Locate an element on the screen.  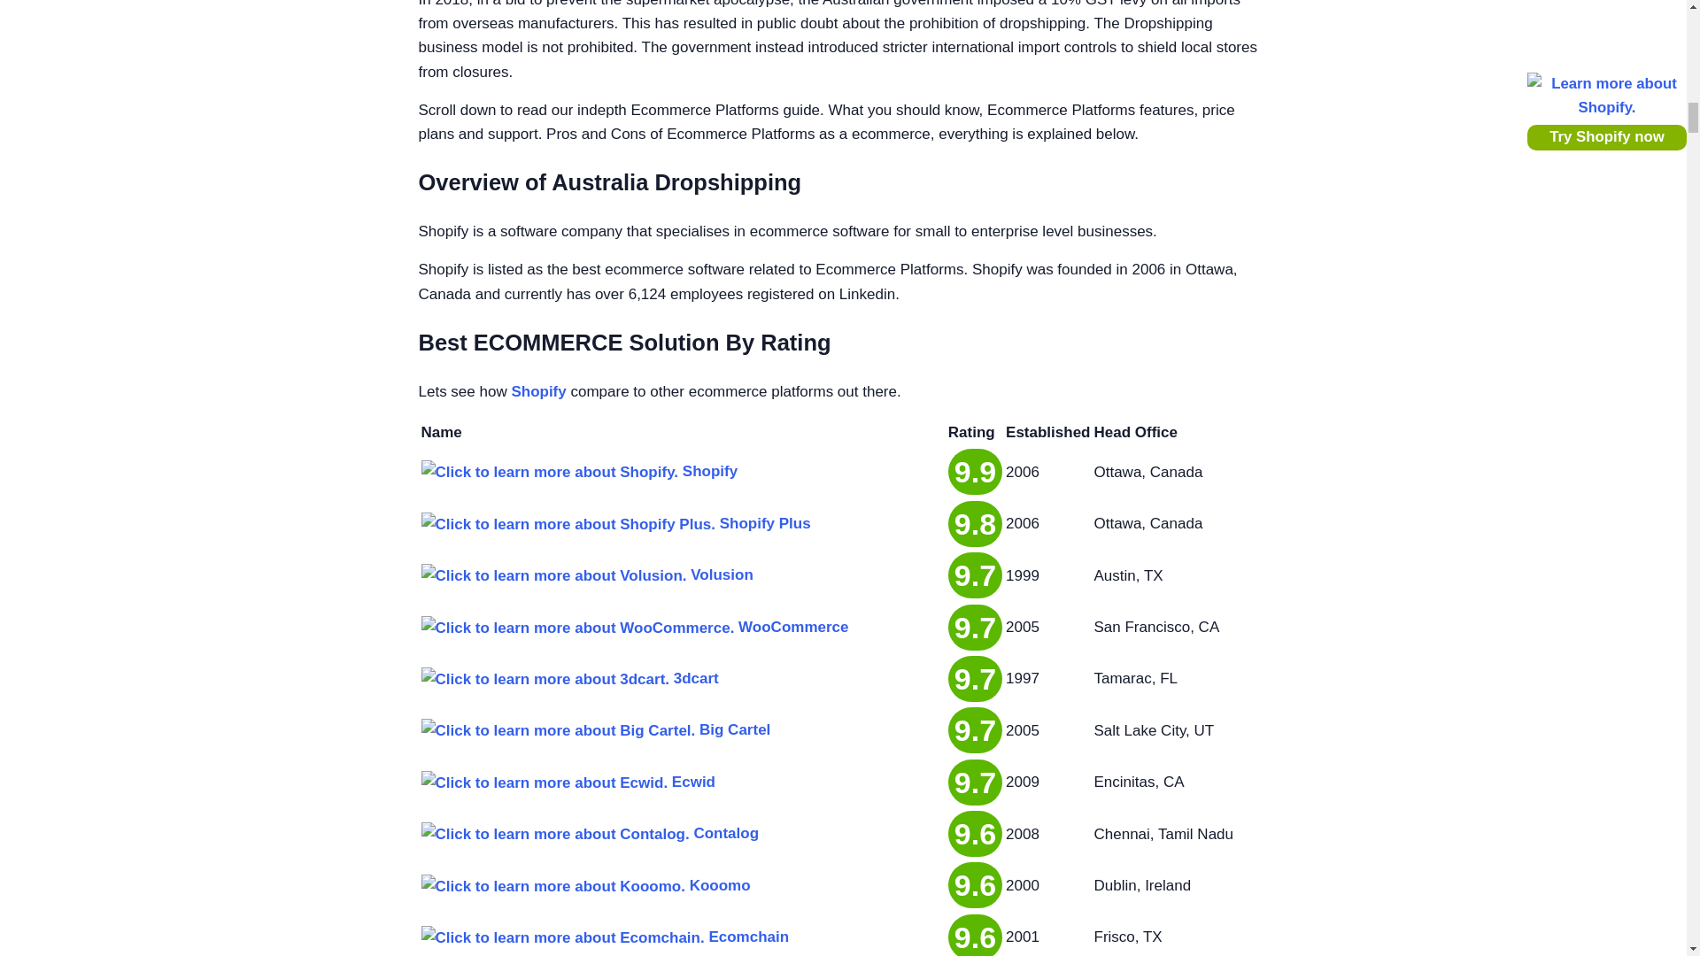
Click to learn more about Ecwid is located at coordinates (545, 783).